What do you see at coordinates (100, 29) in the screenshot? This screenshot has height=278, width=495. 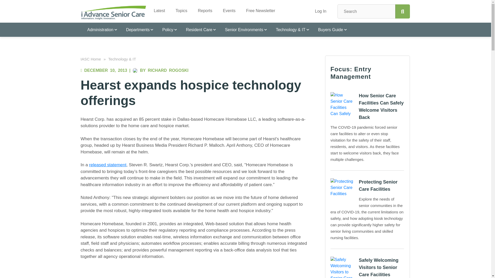 I see `Administration` at bounding box center [100, 29].